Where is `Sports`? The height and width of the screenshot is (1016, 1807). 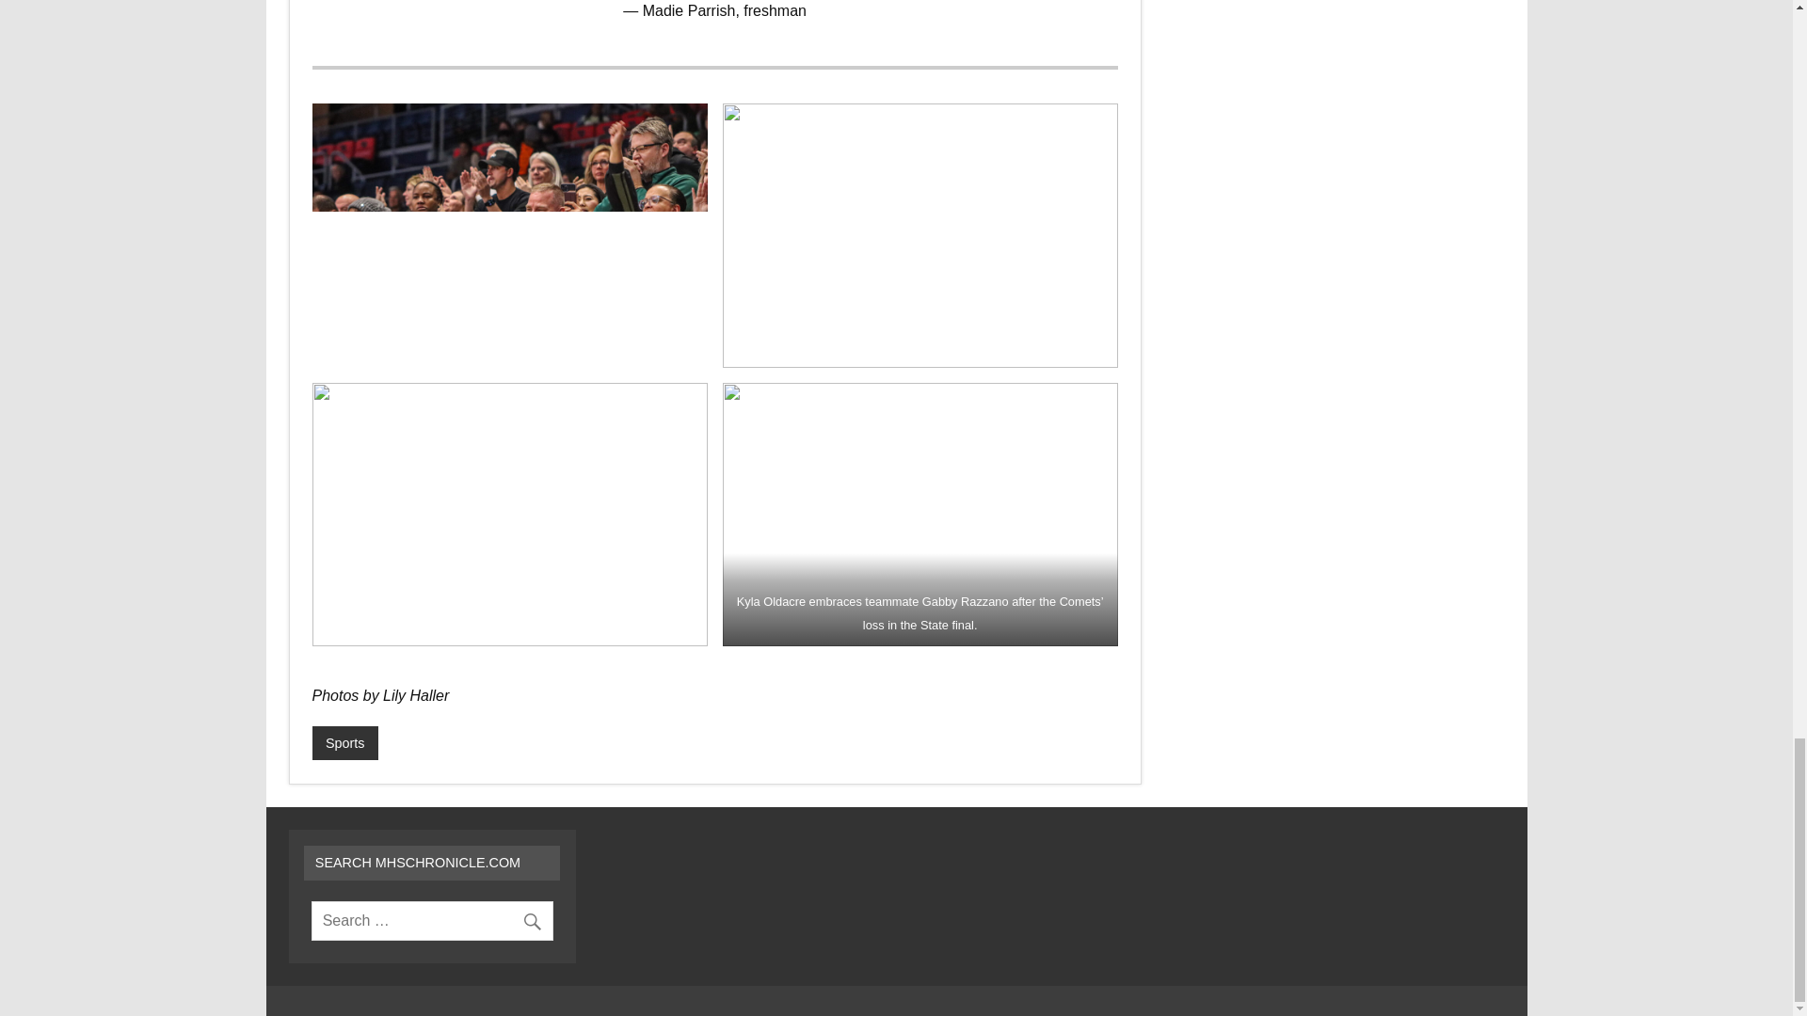 Sports is located at coordinates (344, 743).